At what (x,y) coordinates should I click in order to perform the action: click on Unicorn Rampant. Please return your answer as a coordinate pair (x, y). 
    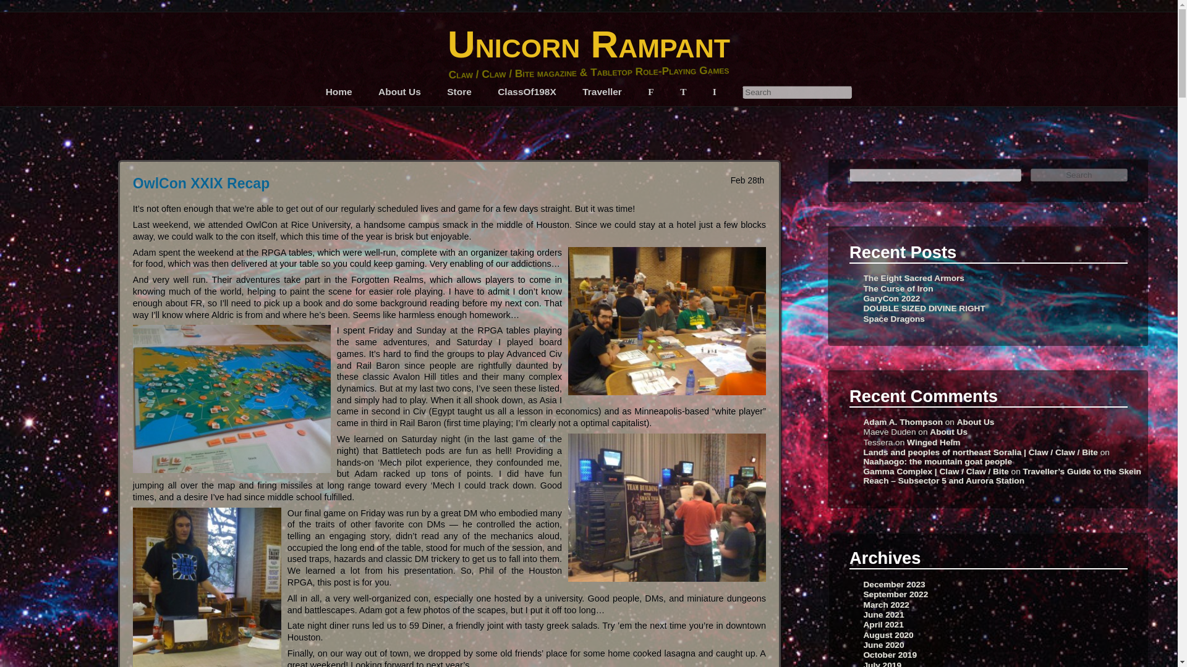
    Looking at the image, I should click on (589, 43).